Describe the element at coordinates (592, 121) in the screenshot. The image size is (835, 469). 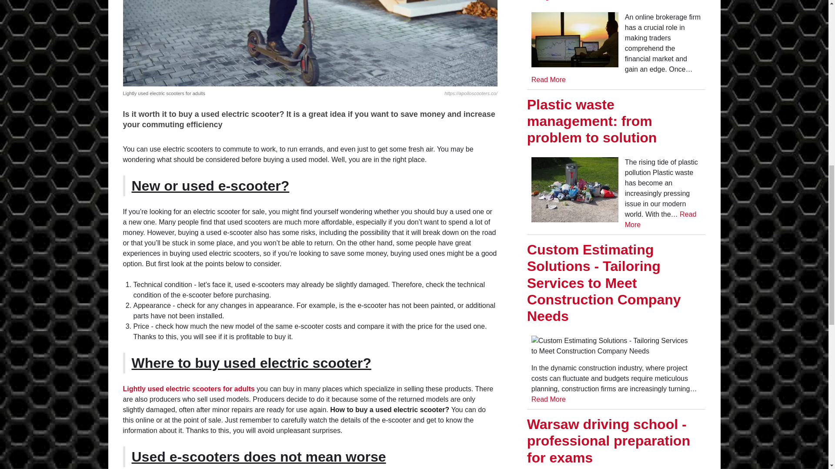
I see `Plastic waste management: from problem to solution` at that location.